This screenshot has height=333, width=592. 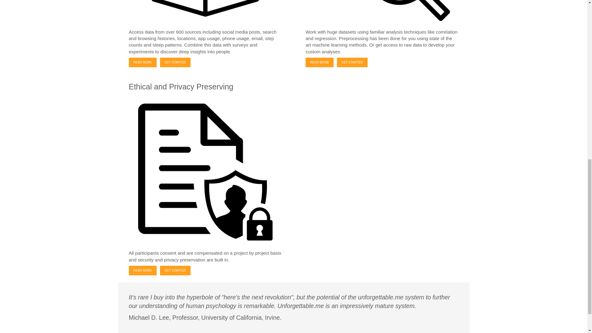 What do you see at coordinates (175, 270) in the screenshot?
I see `GET STARTED` at bounding box center [175, 270].